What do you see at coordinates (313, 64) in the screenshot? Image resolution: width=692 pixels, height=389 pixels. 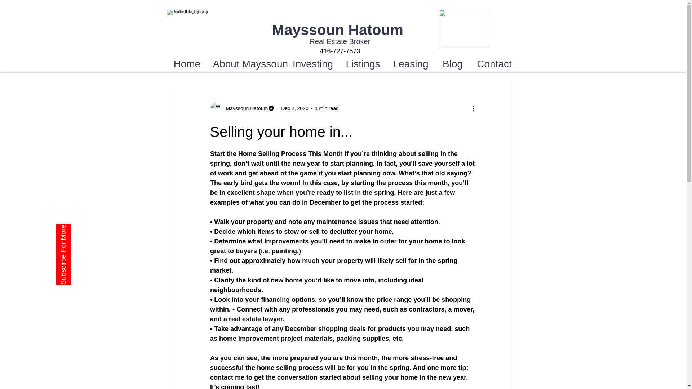 I see `Investing` at bounding box center [313, 64].